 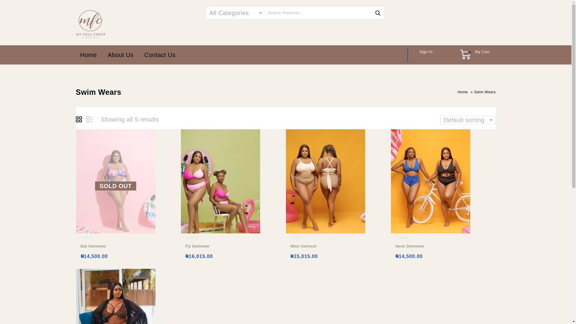 I want to click on Bali Swimwear, so click(x=115, y=247).